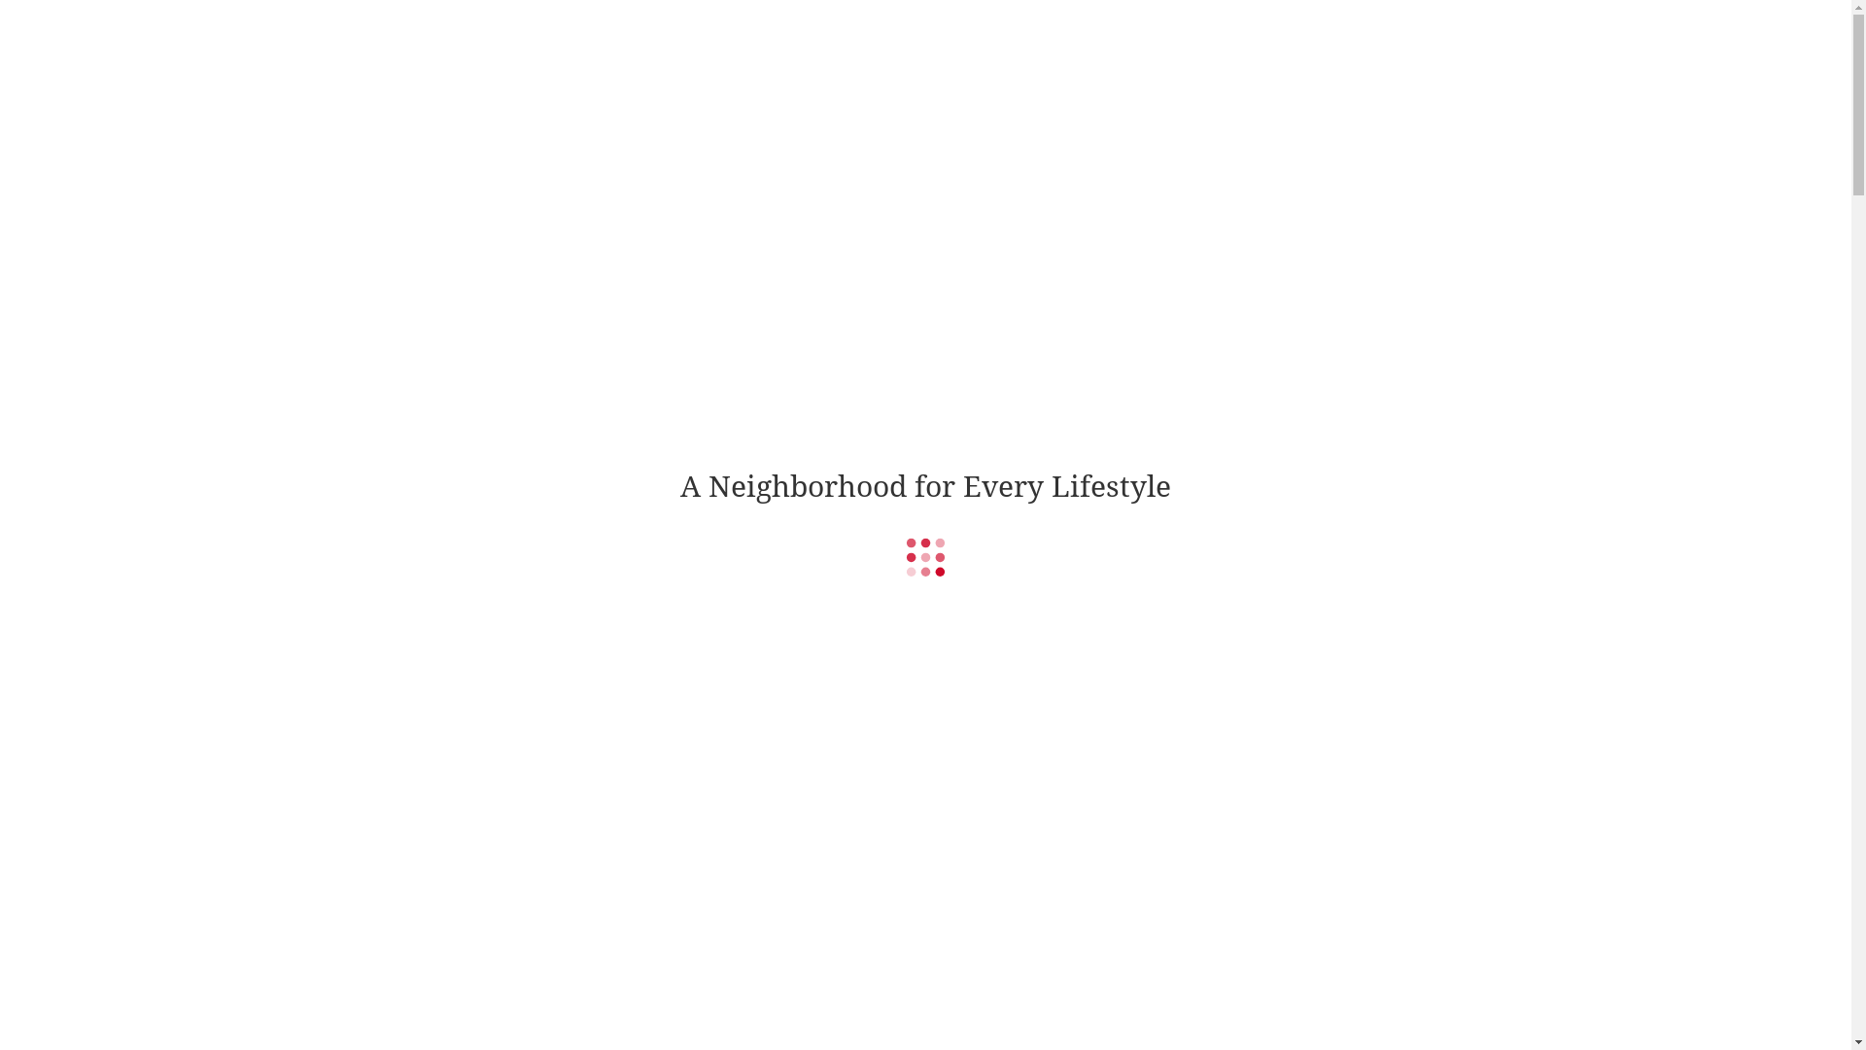 This screenshot has width=1866, height=1050. What do you see at coordinates (1213, 49) in the screenshot?
I see `SCHEDULE & CONTACT` at bounding box center [1213, 49].